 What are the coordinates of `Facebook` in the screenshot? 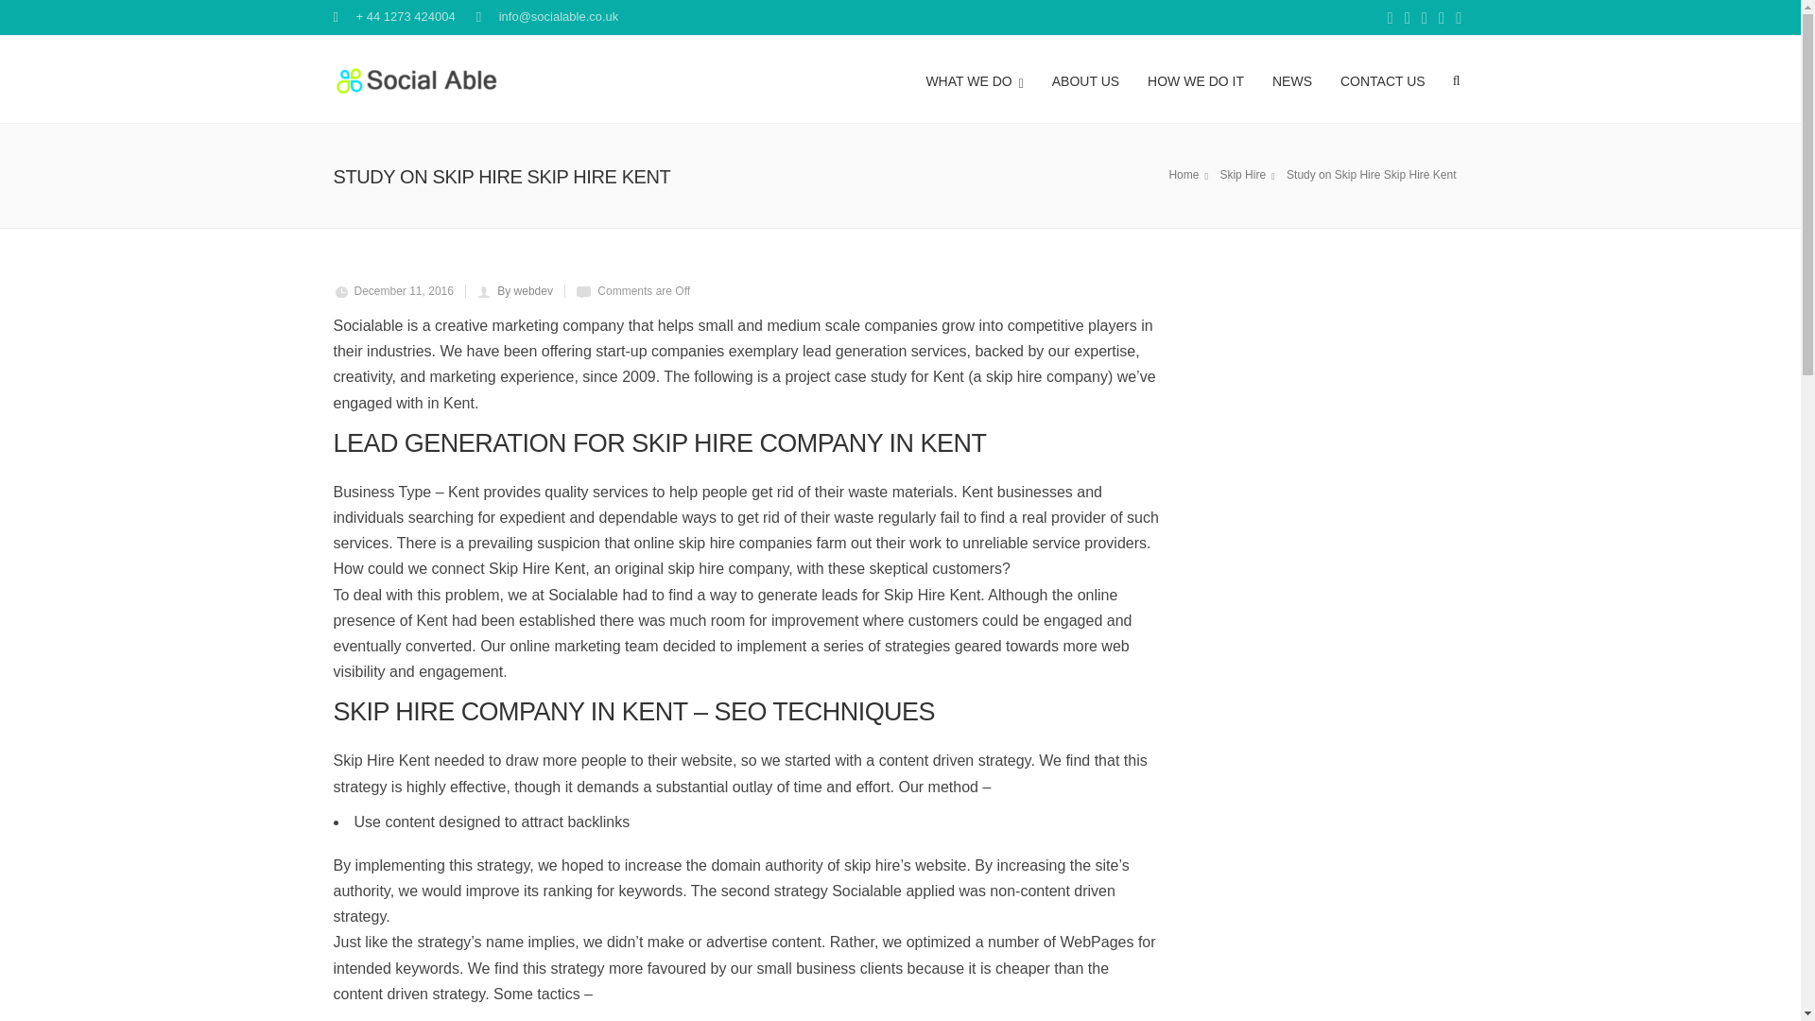 It's located at (1390, 19).